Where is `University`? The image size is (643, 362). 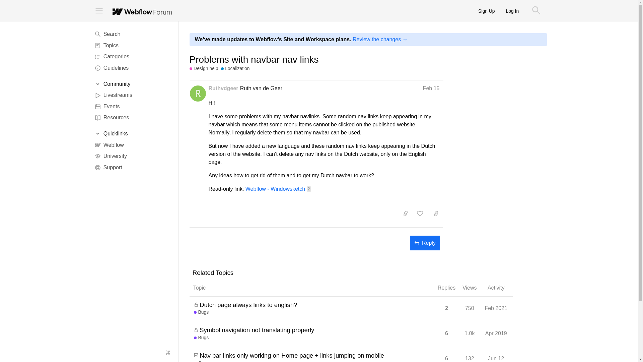 University is located at coordinates (133, 156).